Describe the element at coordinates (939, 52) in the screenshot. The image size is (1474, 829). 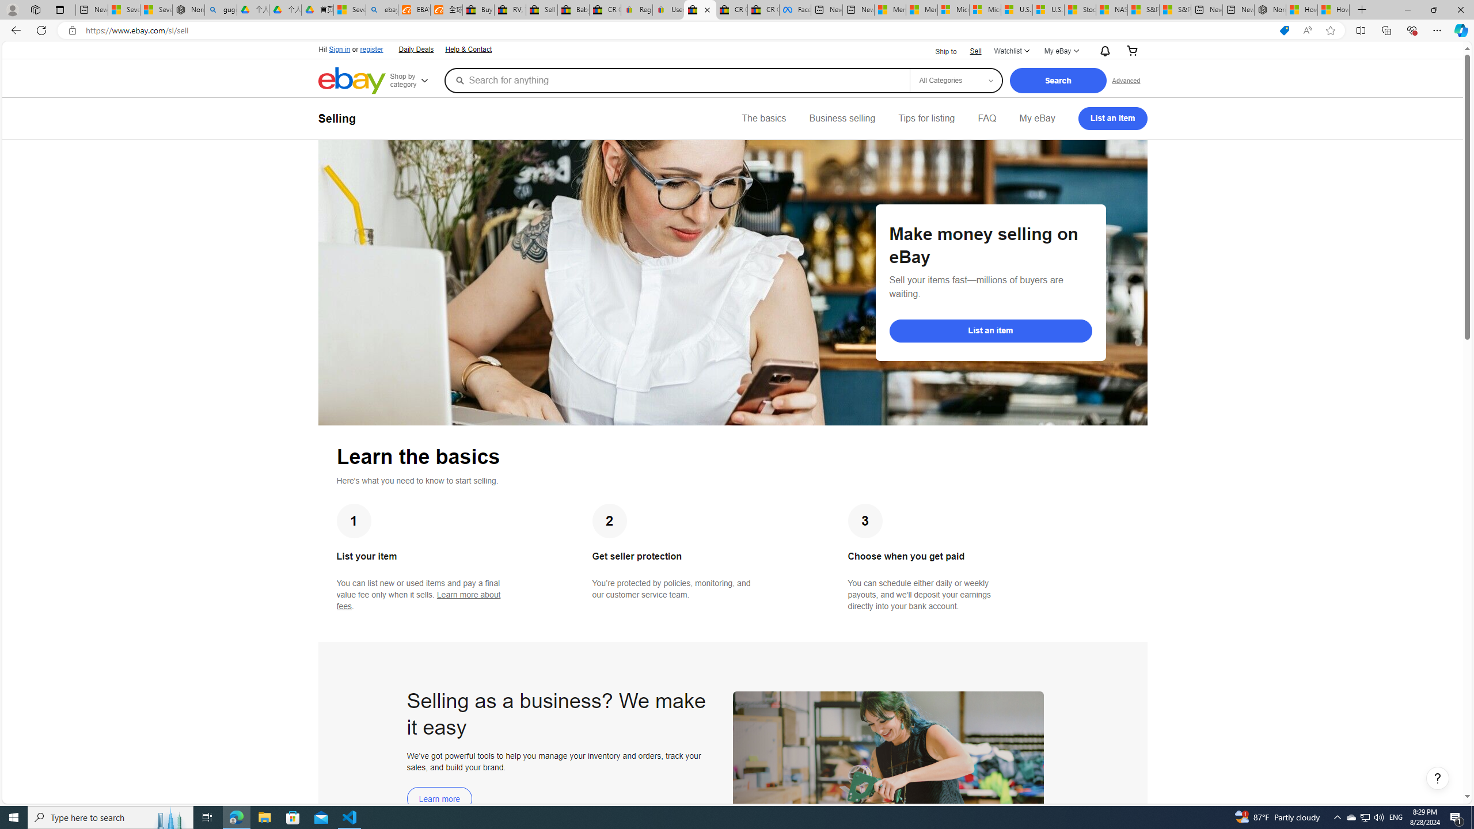
I see `Ship to` at that location.